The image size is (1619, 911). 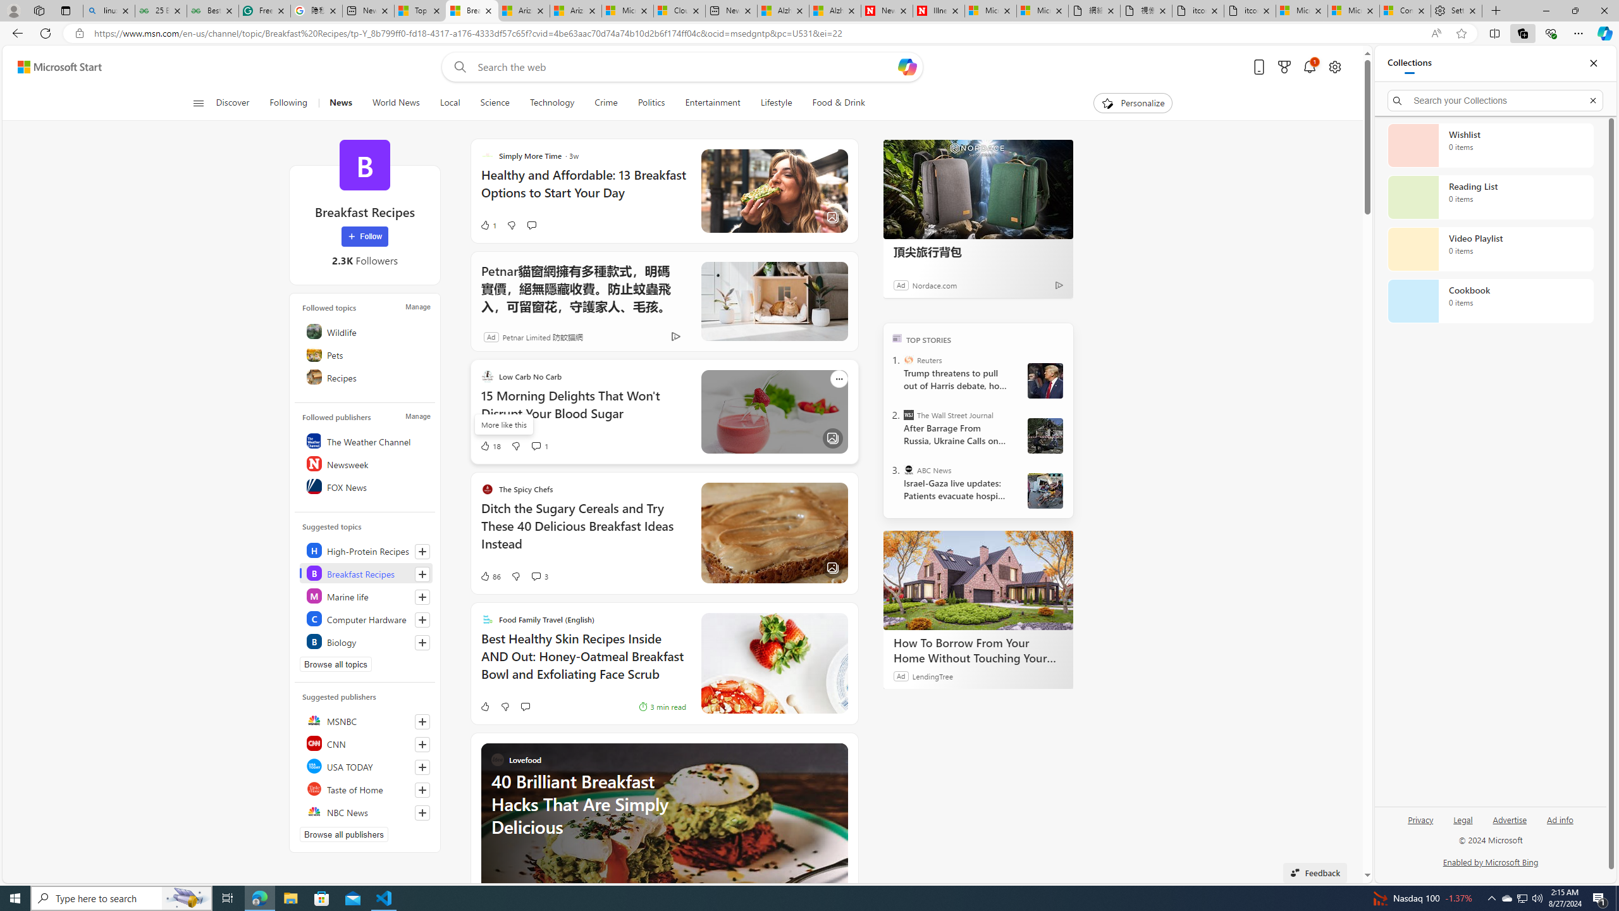 What do you see at coordinates (978, 650) in the screenshot?
I see `How To Borrow From Your Home Without Touching Your Mortgage` at bounding box center [978, 650].